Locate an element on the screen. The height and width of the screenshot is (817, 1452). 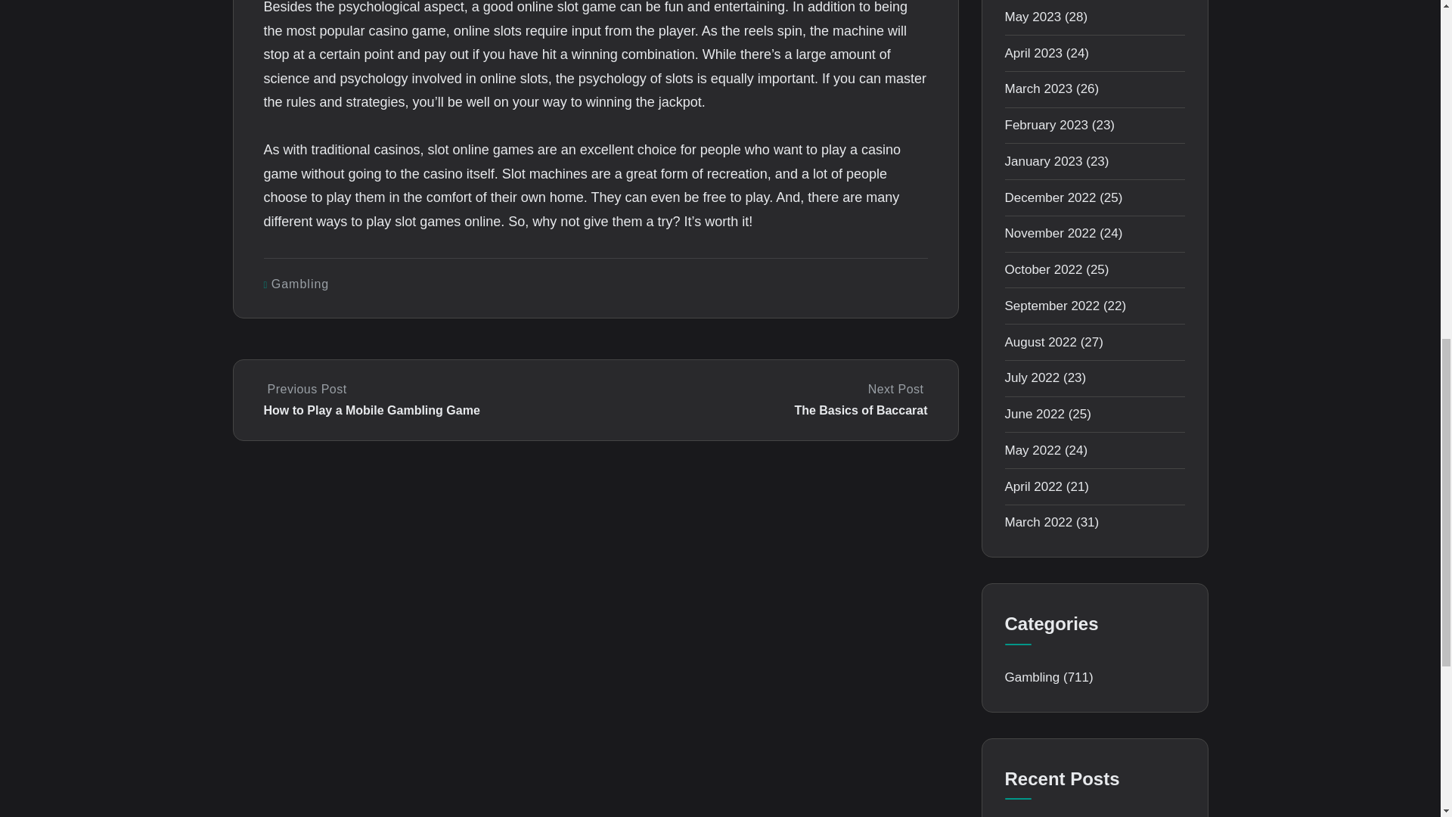
February 2023 is located at coordinates (1046, 124).